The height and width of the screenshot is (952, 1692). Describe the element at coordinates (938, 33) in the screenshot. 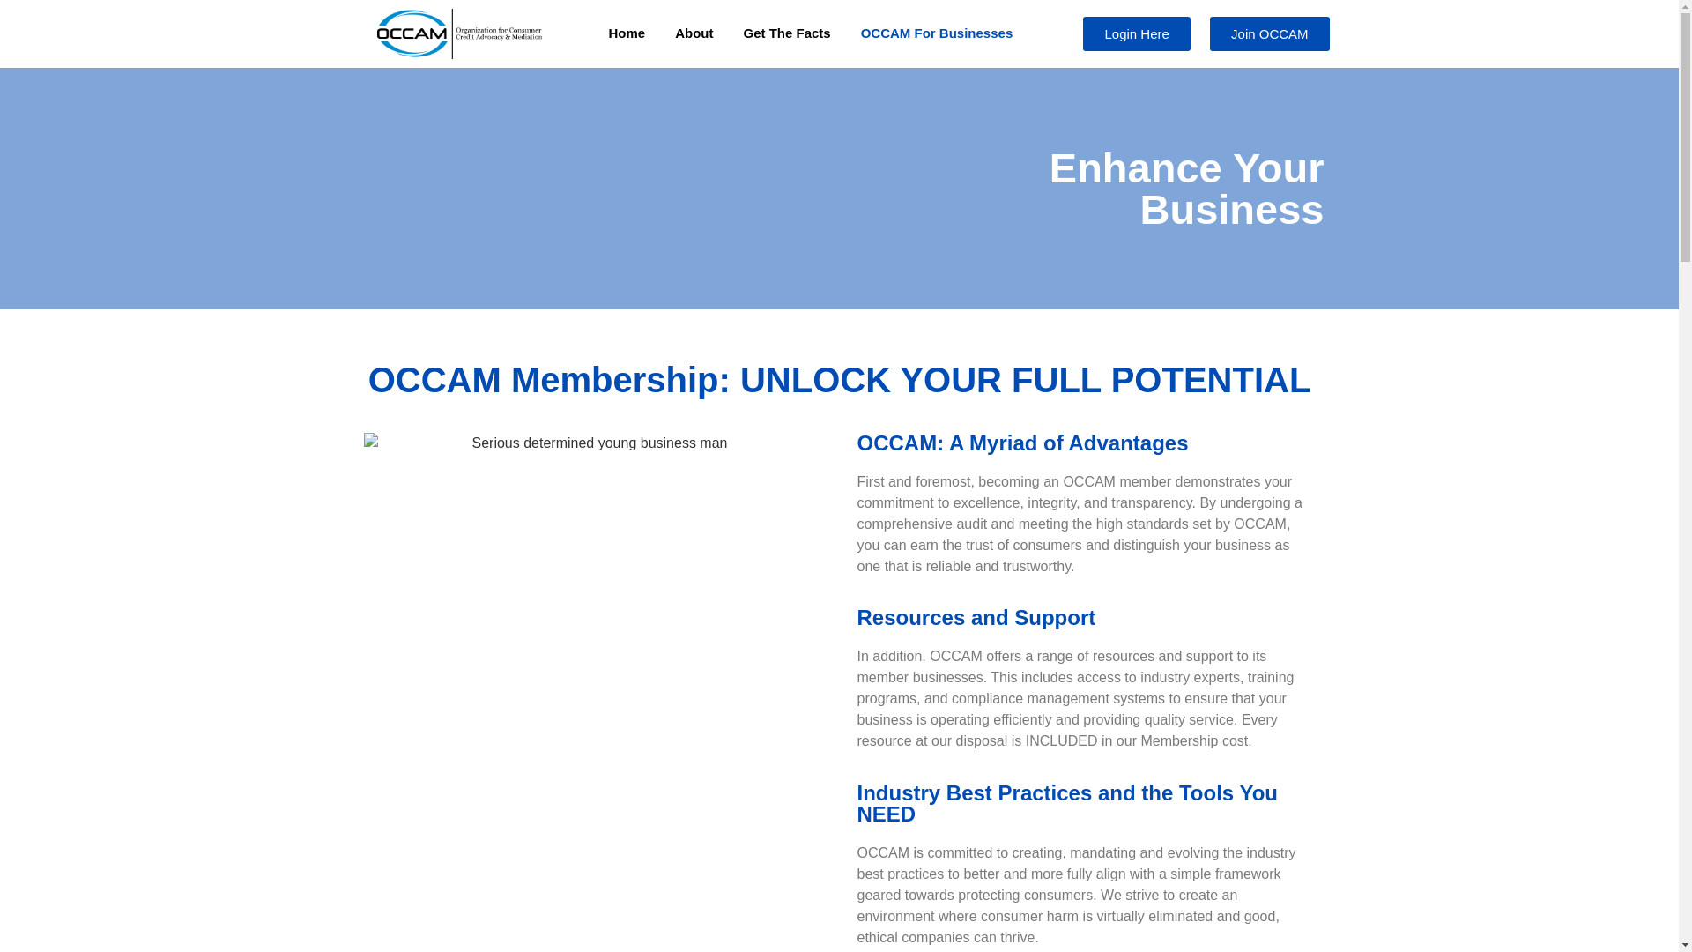

I see `OCCAM For Businesses` at that location.